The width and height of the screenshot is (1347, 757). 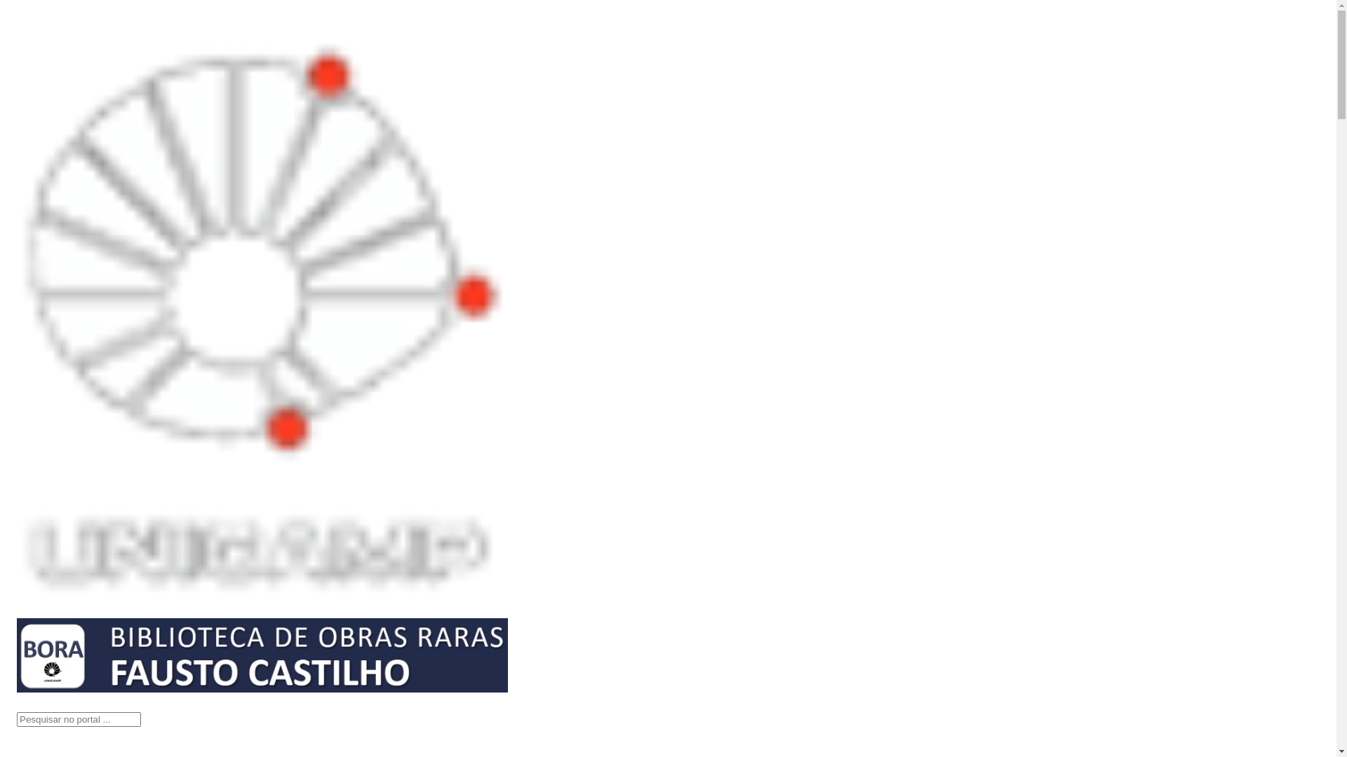 I want to click on Digitar o termo e teclar enter., so click(x=79, y=719).